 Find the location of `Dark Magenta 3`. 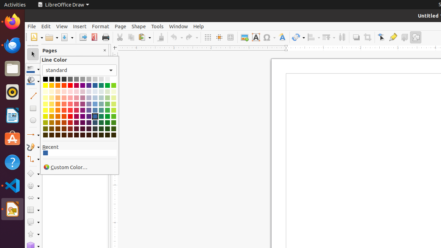

Dark Magenta 3 is located at coordinates (76, 129).